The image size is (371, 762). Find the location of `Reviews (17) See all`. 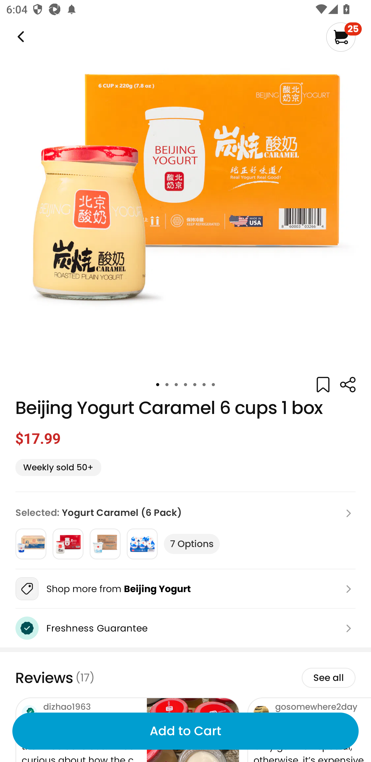

Reviews (17) See all is located at coordinates (185, 678).